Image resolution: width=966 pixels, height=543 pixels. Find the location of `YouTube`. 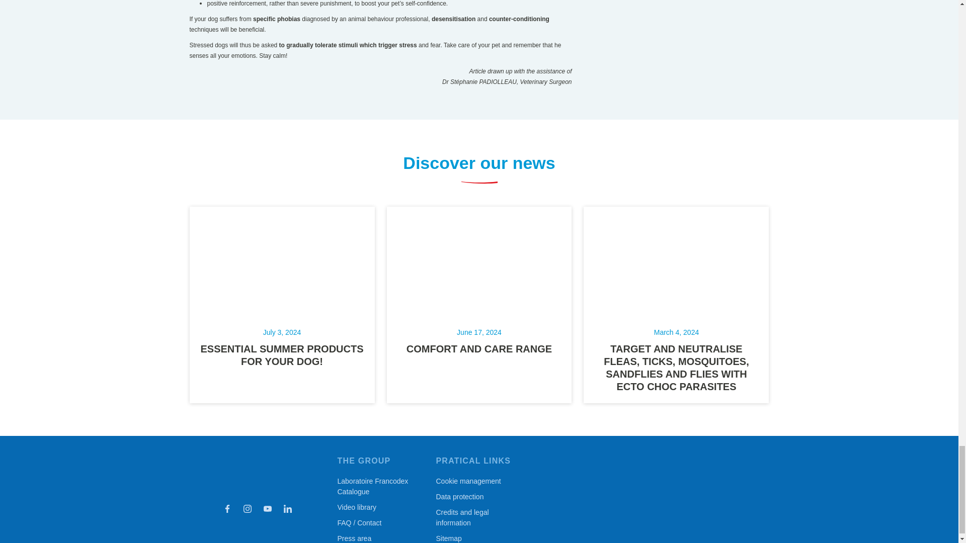

YouTube is located at coordinates (267, 509).